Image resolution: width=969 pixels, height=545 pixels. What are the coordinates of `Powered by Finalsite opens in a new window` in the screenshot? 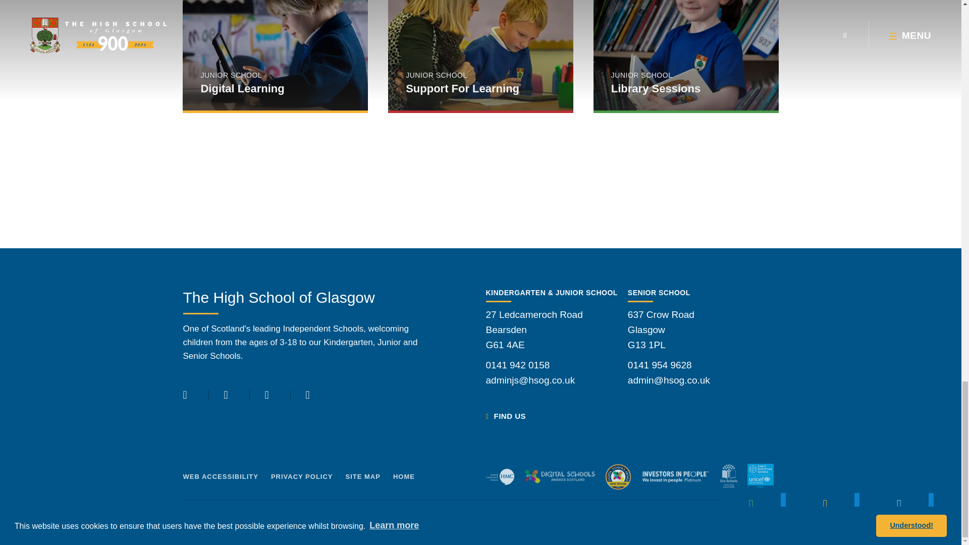 It's located at (744, 512).